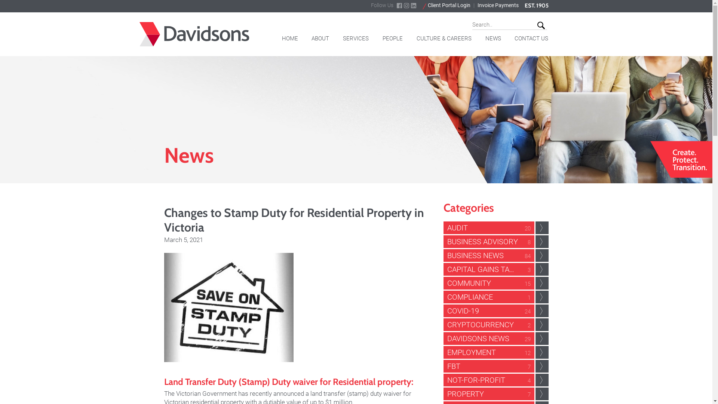 The image size is (718, 404). What do you see at coordinates (496, 255) in the screenshot?
I see `BUSINESS NEWS
84` at bounding box center [496, 255].